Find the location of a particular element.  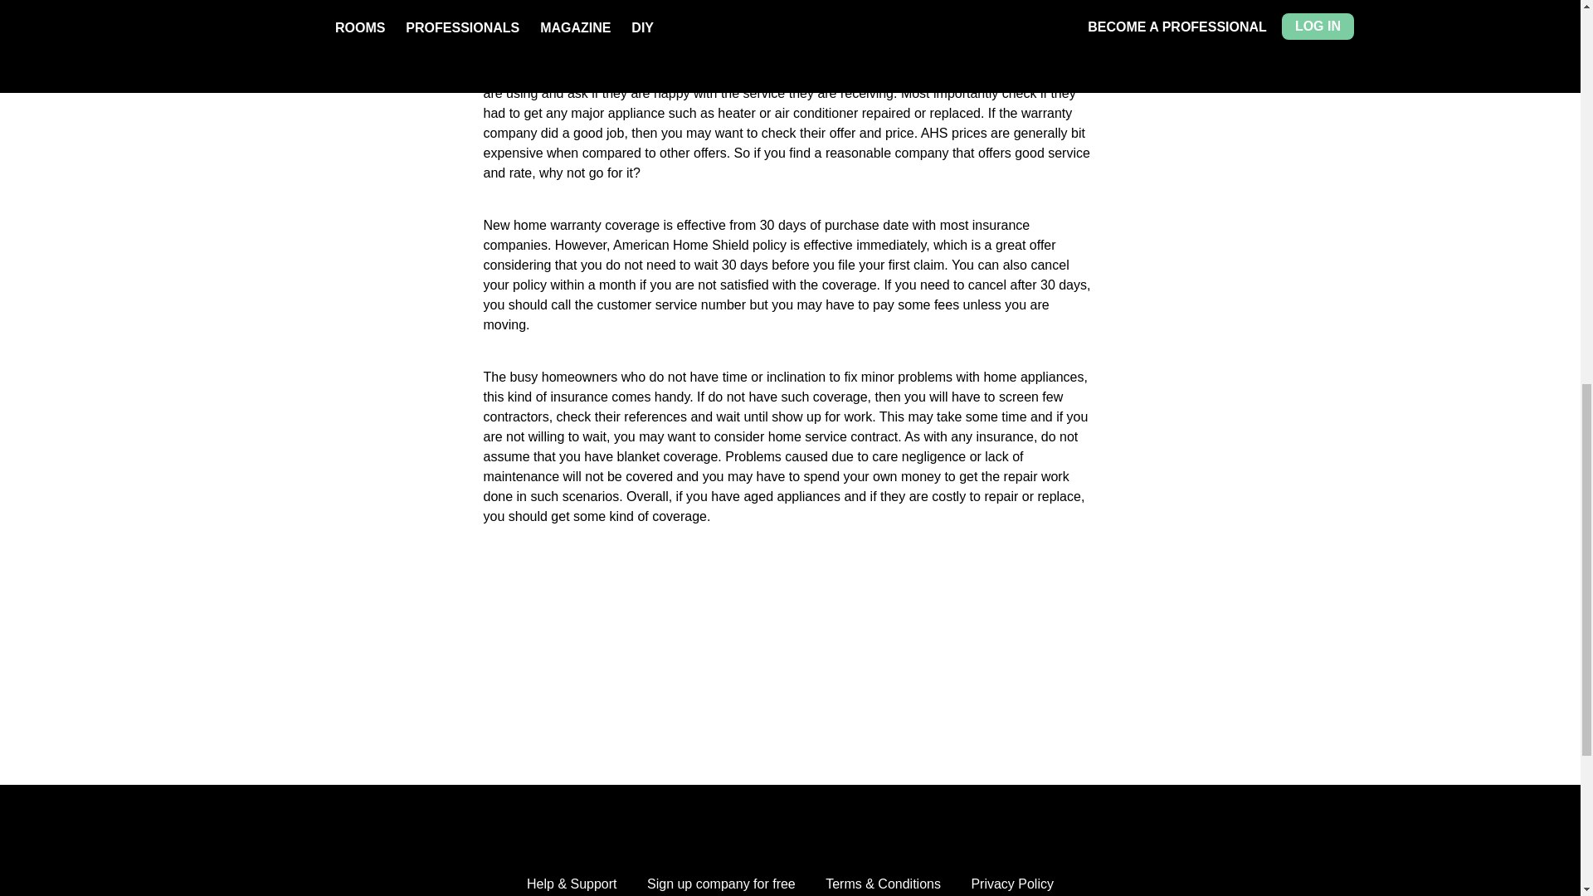

Sign up company for free is located at coordinates (720, 884).